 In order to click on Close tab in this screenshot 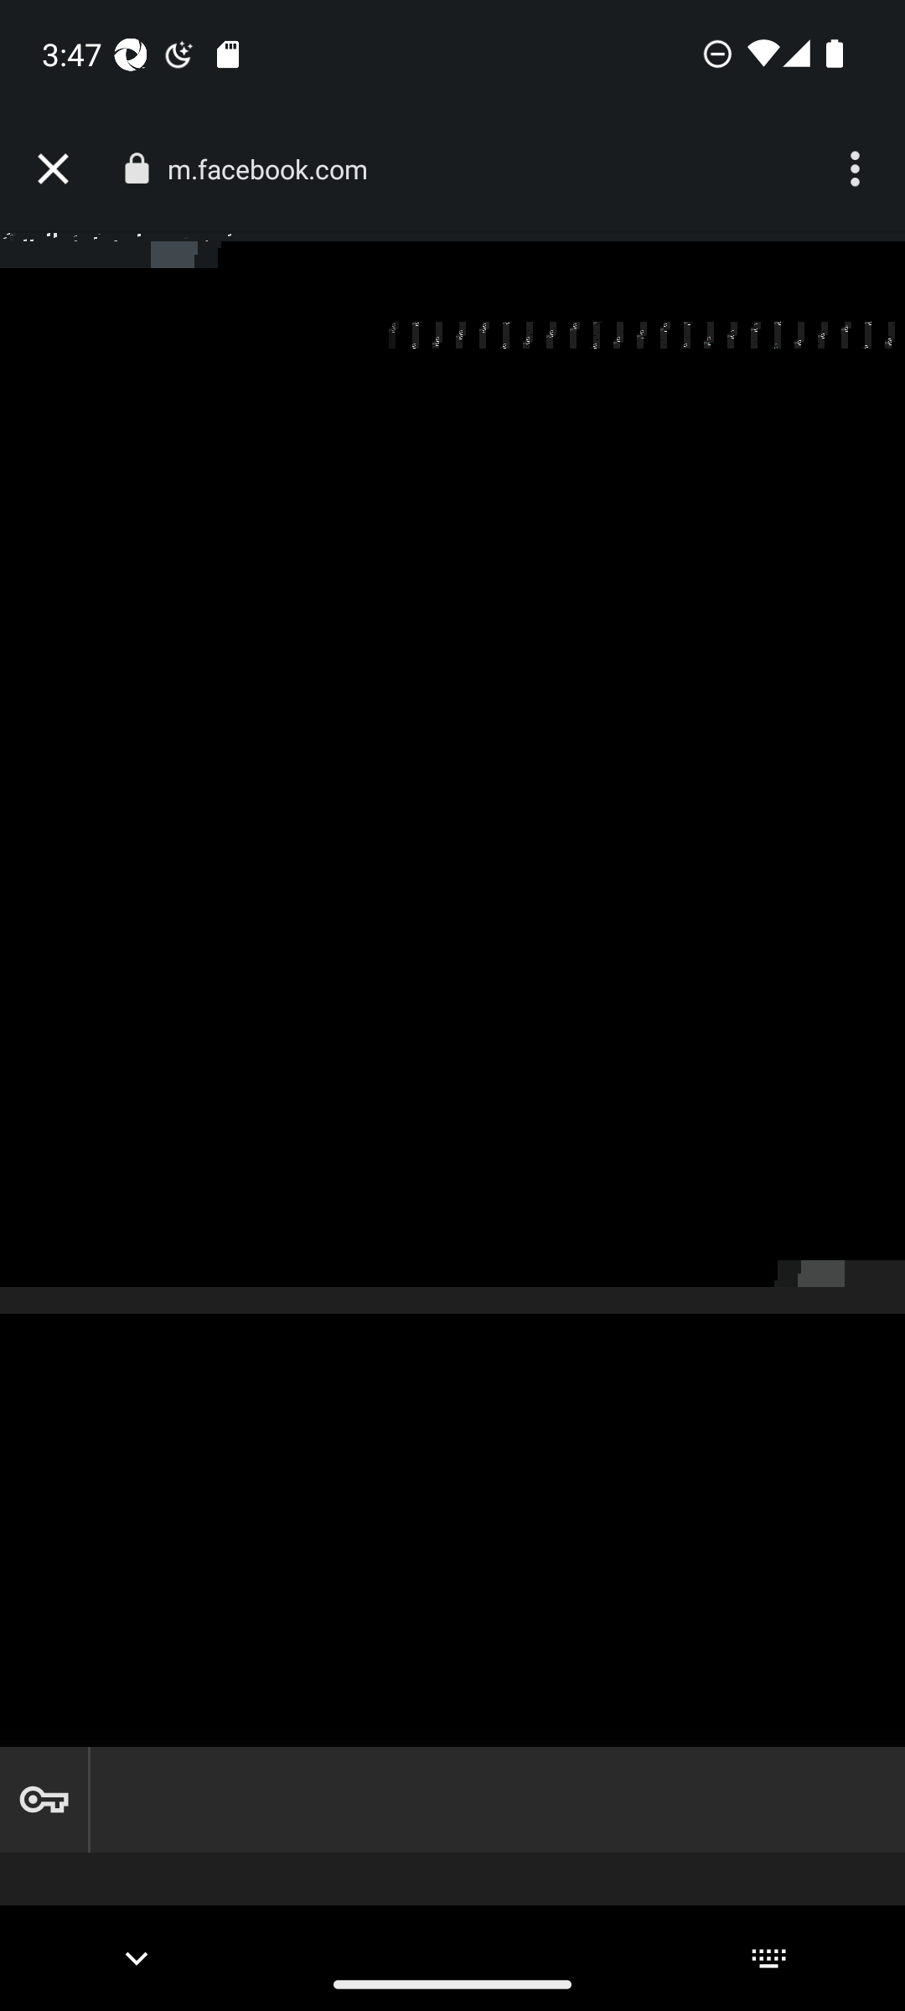, I will do `click(53, 169)`.